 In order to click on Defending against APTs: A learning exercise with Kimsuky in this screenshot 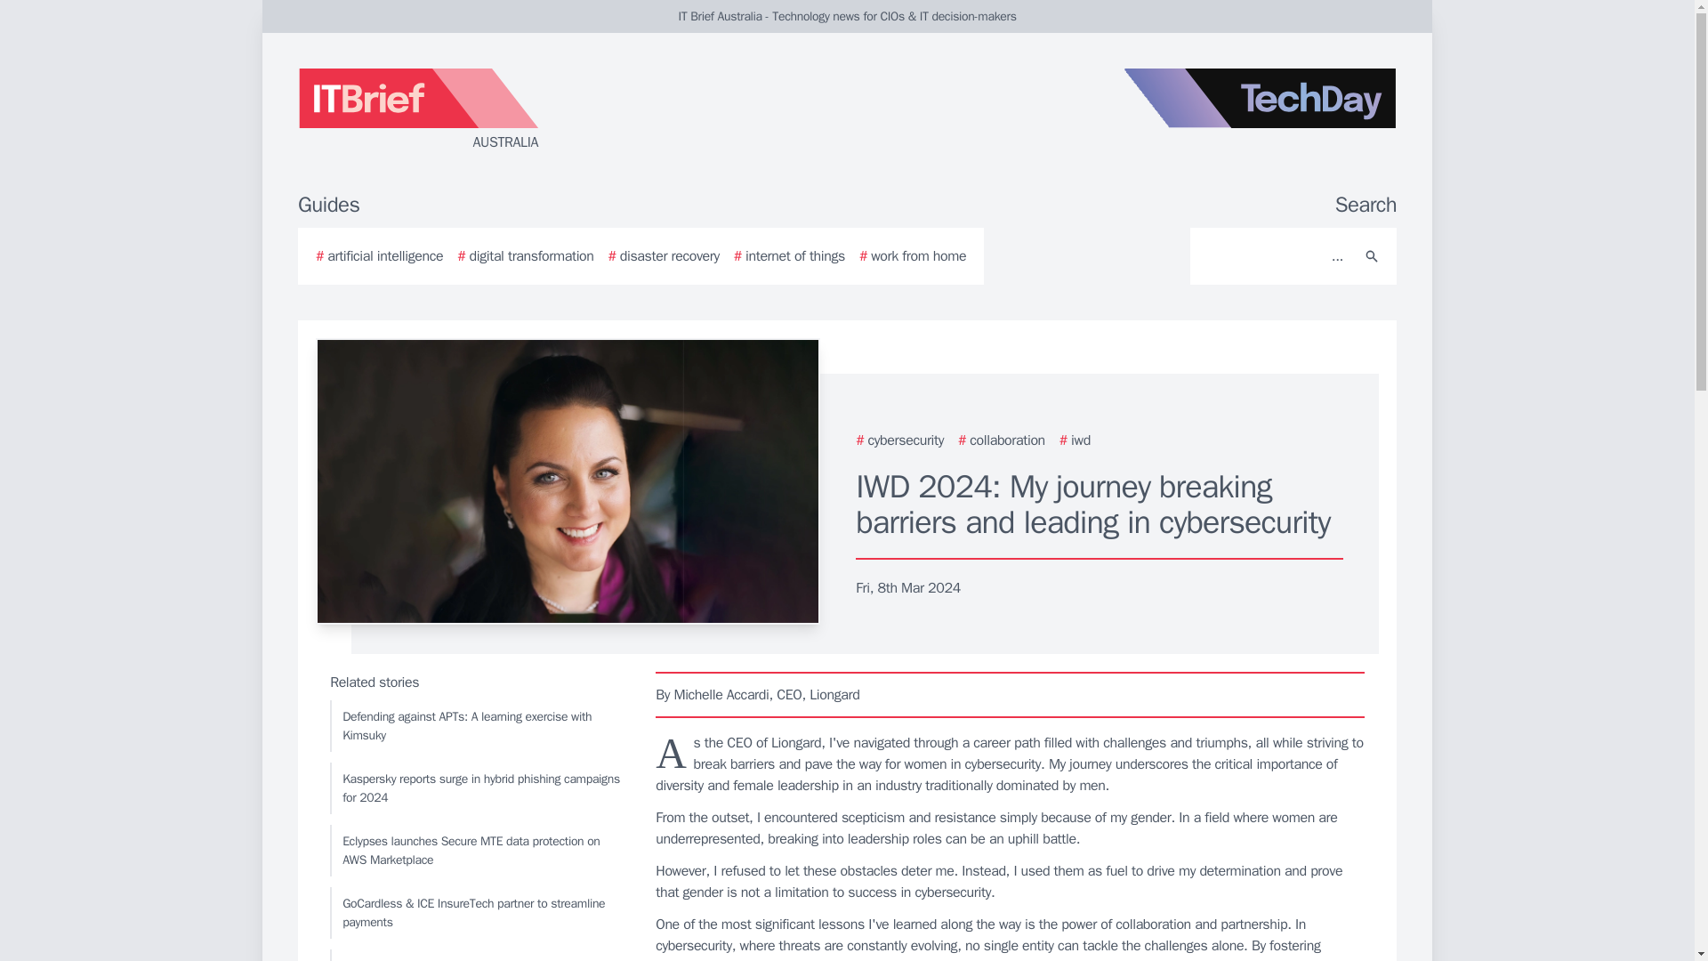, I will do `click(476, 726)`.